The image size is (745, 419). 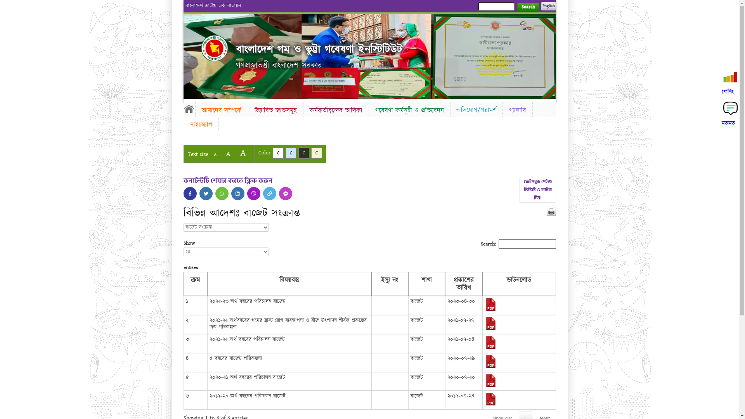 I want to click on English, so click(x=548, y=6).